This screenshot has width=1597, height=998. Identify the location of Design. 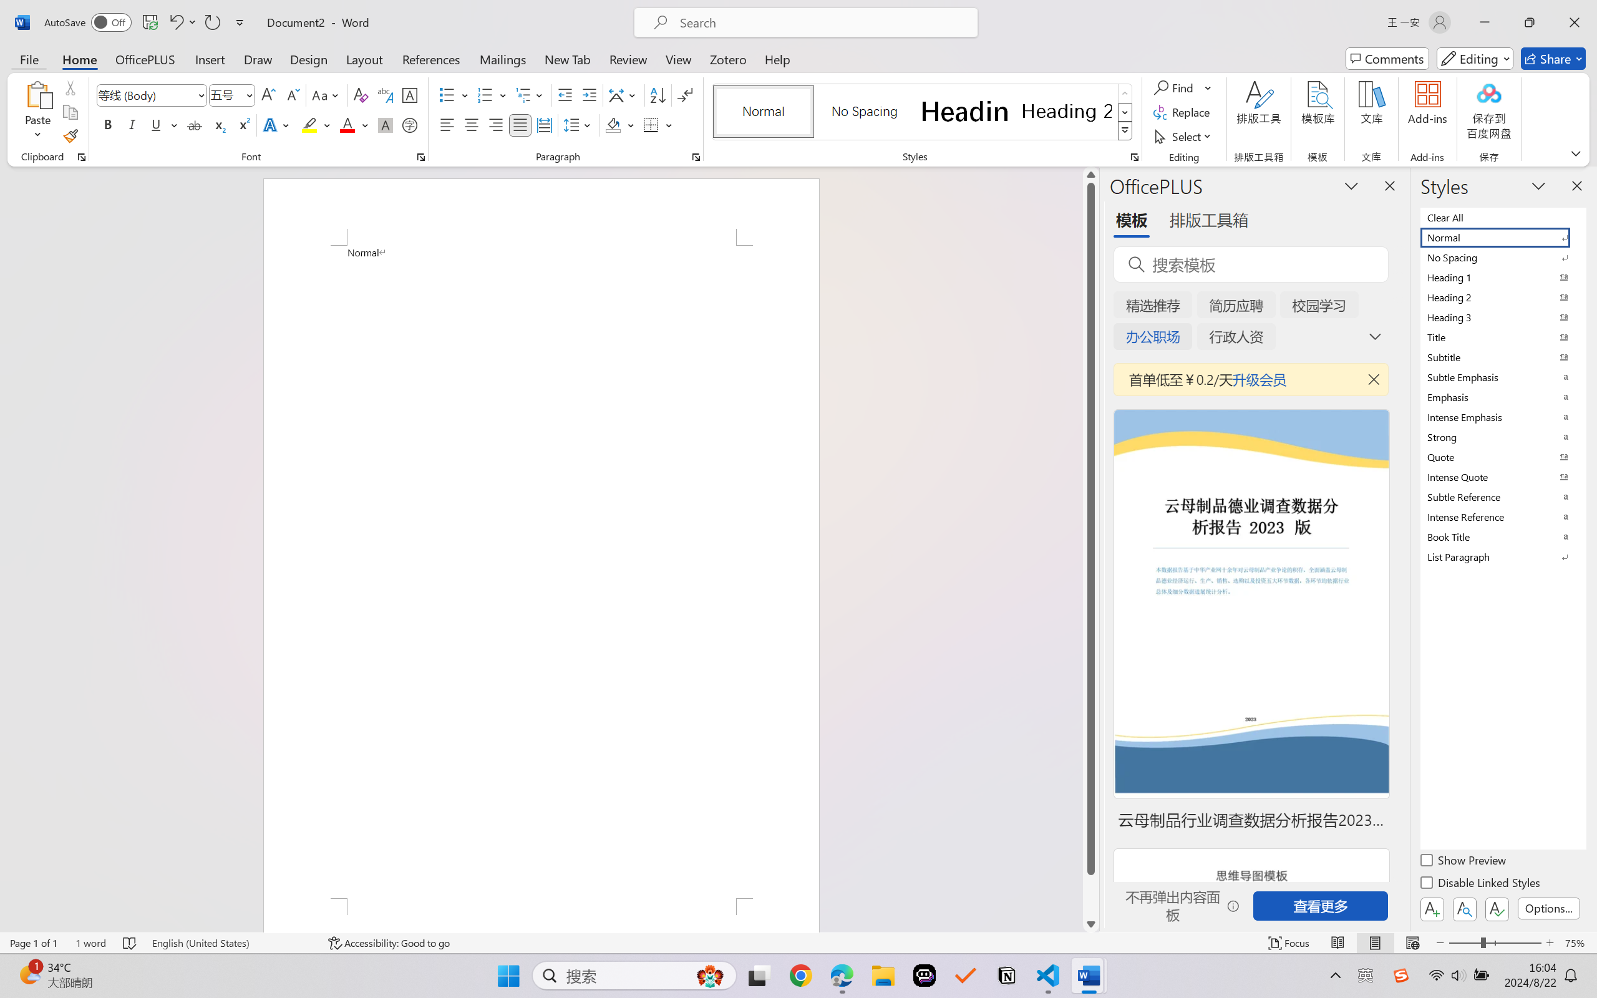
(309, 59).